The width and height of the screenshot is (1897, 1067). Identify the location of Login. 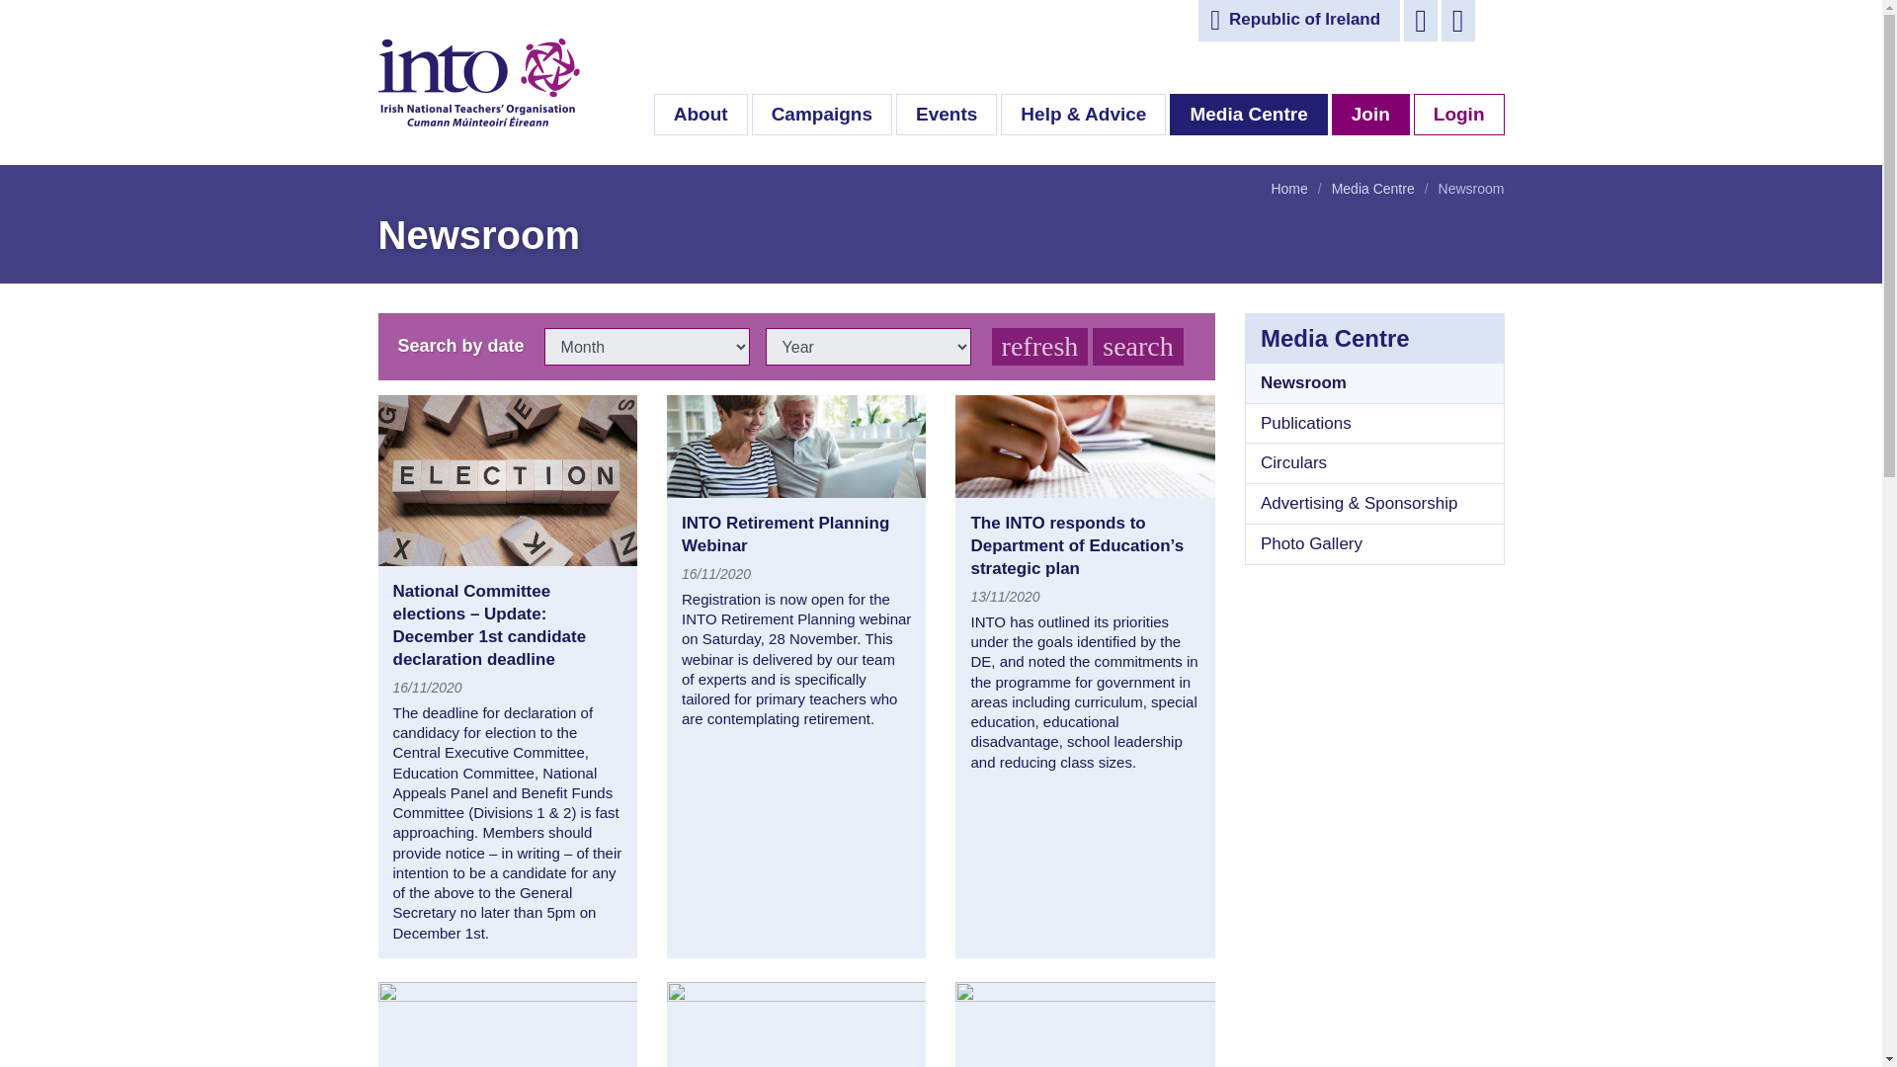
(1458, 114).